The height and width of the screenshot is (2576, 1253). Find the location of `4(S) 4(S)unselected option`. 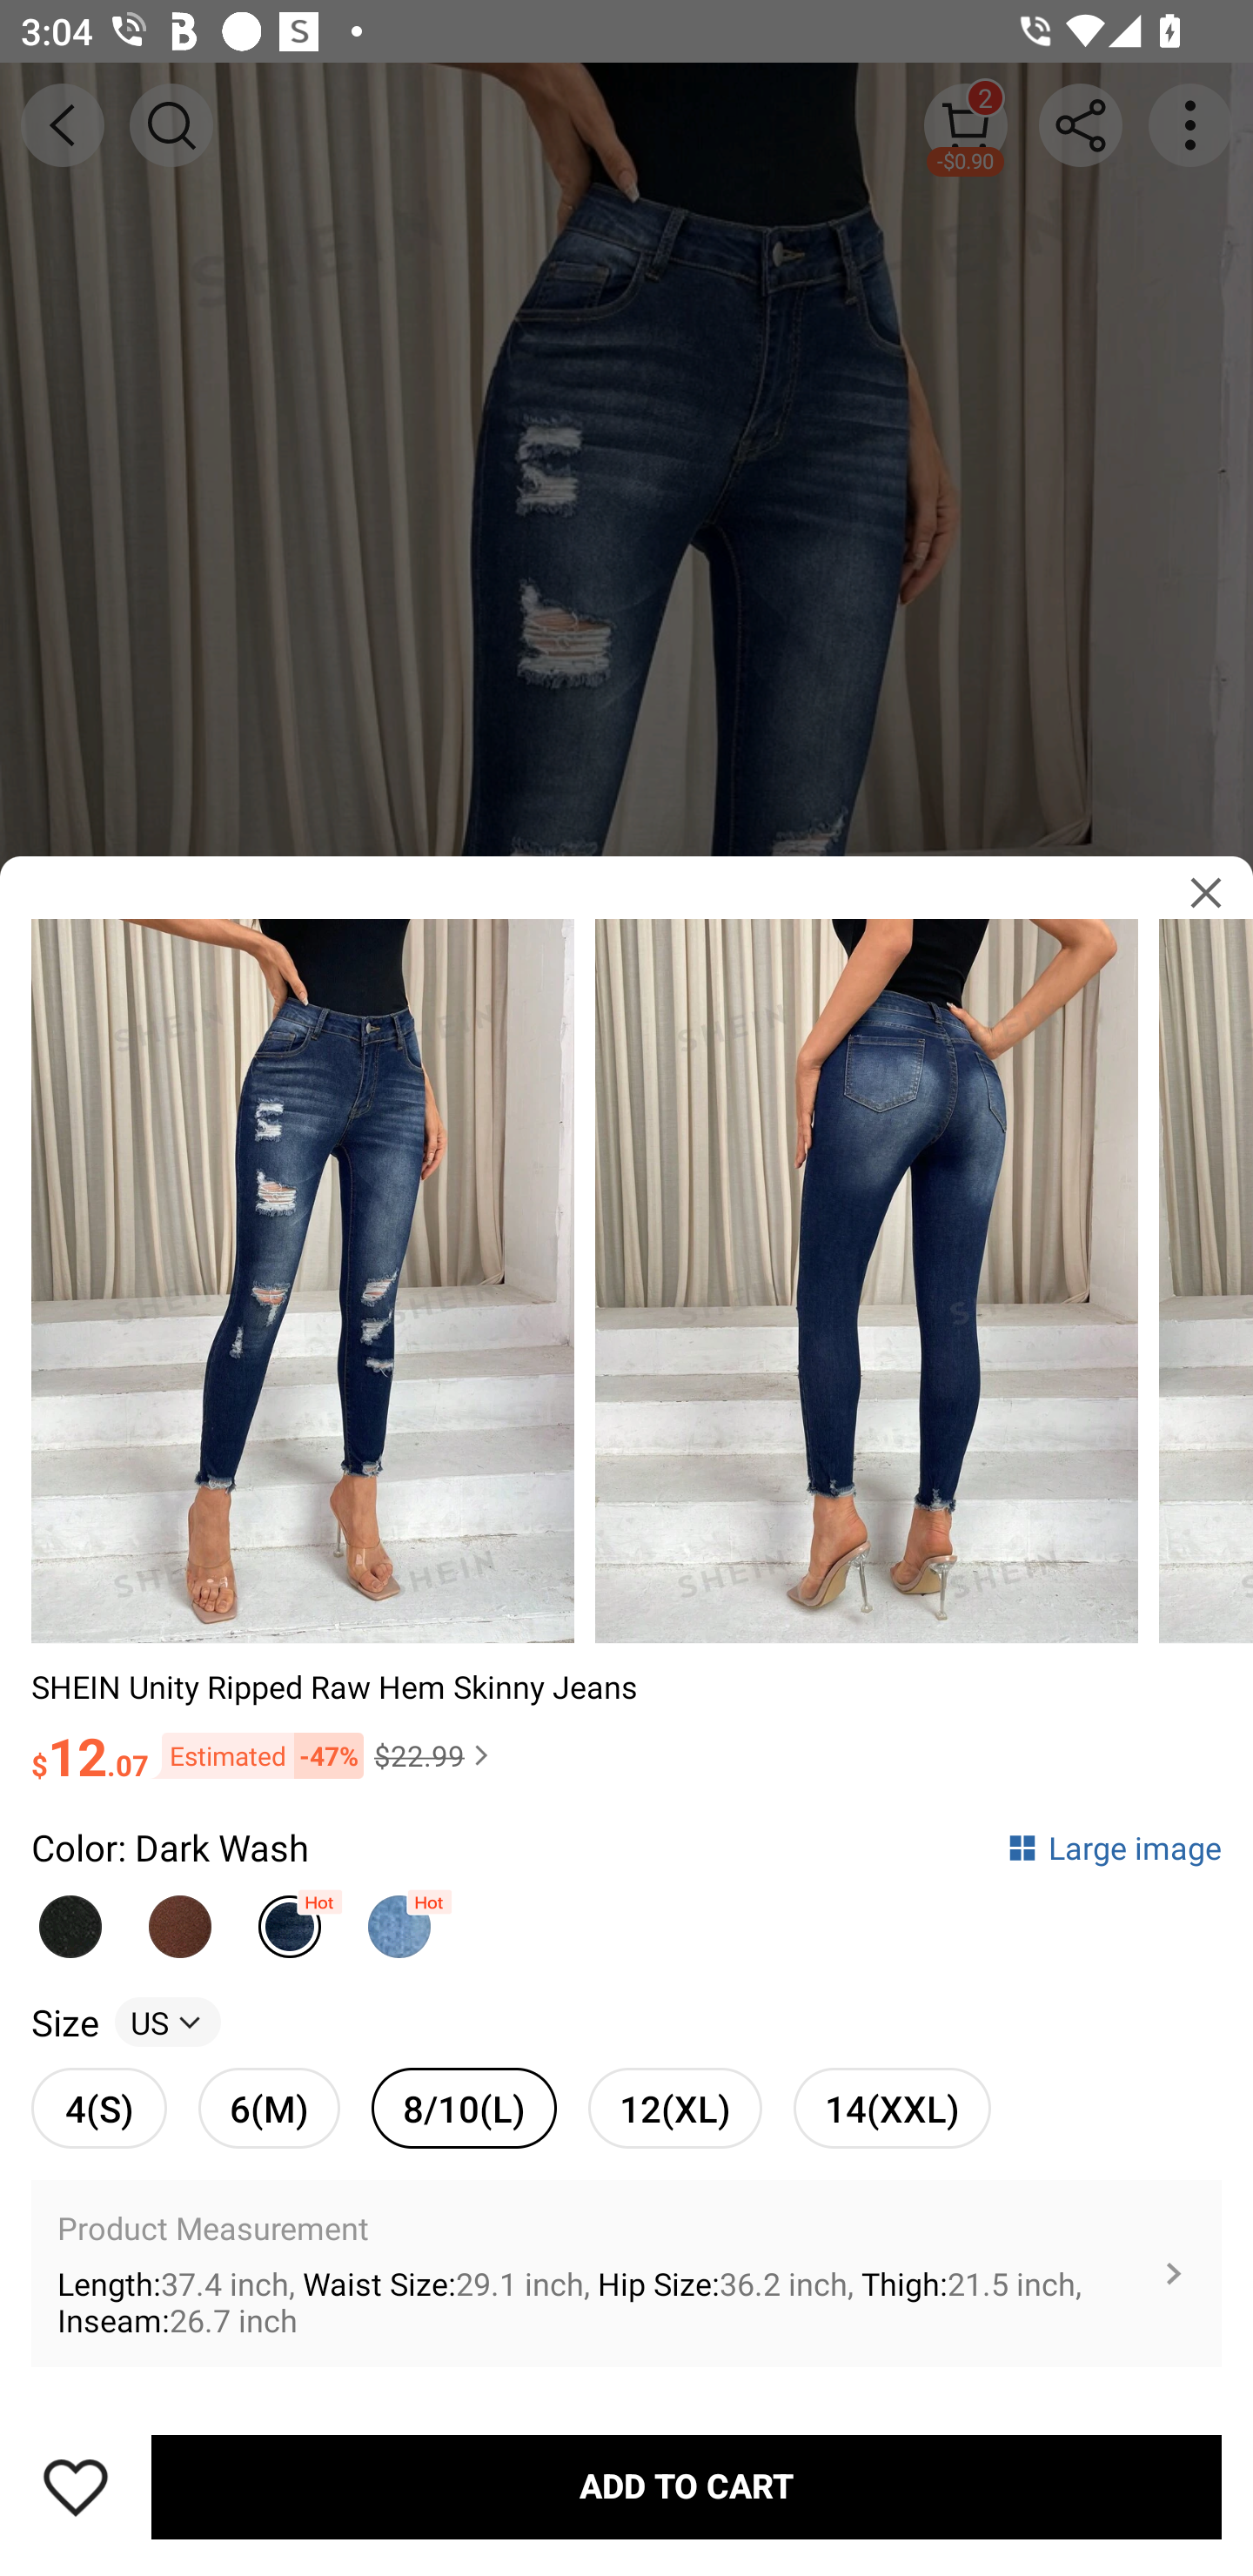

4(S) 4(S)unselected option is located at coordinates (99, 2108).